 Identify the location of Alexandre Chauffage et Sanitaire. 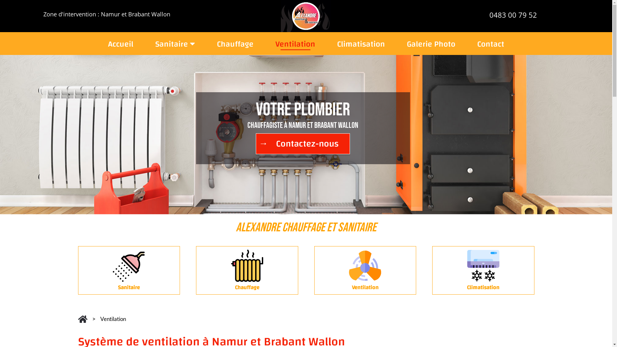
(306, 16).